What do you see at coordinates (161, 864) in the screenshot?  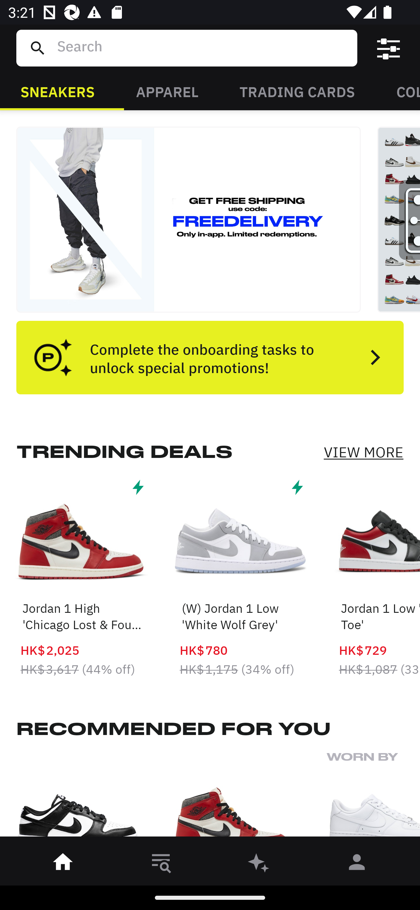 I see `󱎸` at bounding box center [161, 864].